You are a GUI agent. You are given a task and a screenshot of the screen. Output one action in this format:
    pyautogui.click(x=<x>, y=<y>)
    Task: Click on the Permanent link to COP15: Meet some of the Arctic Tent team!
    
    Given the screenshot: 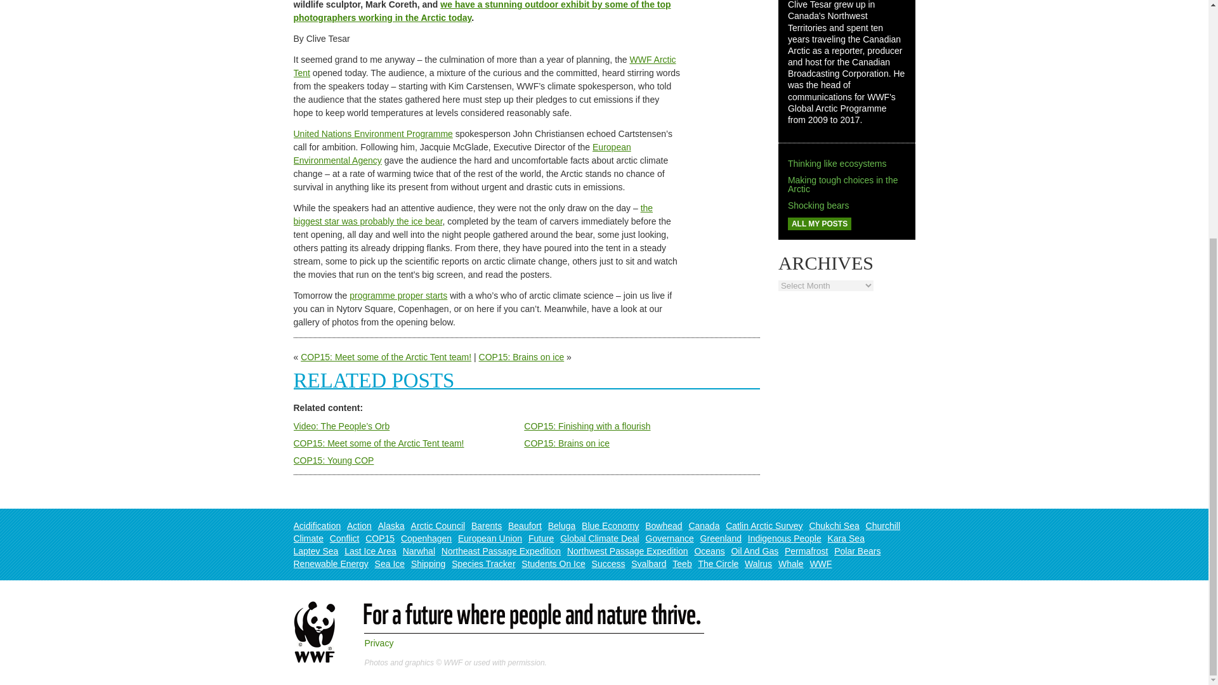 What is the action you would take?
    pyautogui.click(x=378, y=443)
    